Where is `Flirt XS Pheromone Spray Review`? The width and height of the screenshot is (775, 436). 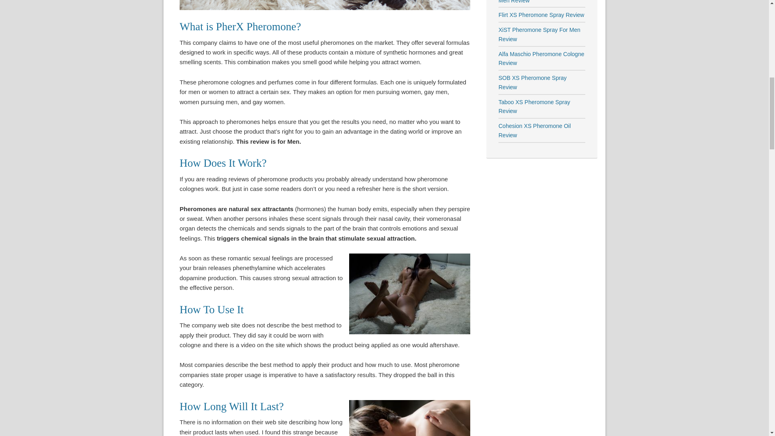
Flirt XS Pheromone Spray Review is located at coordinates (541, 15).